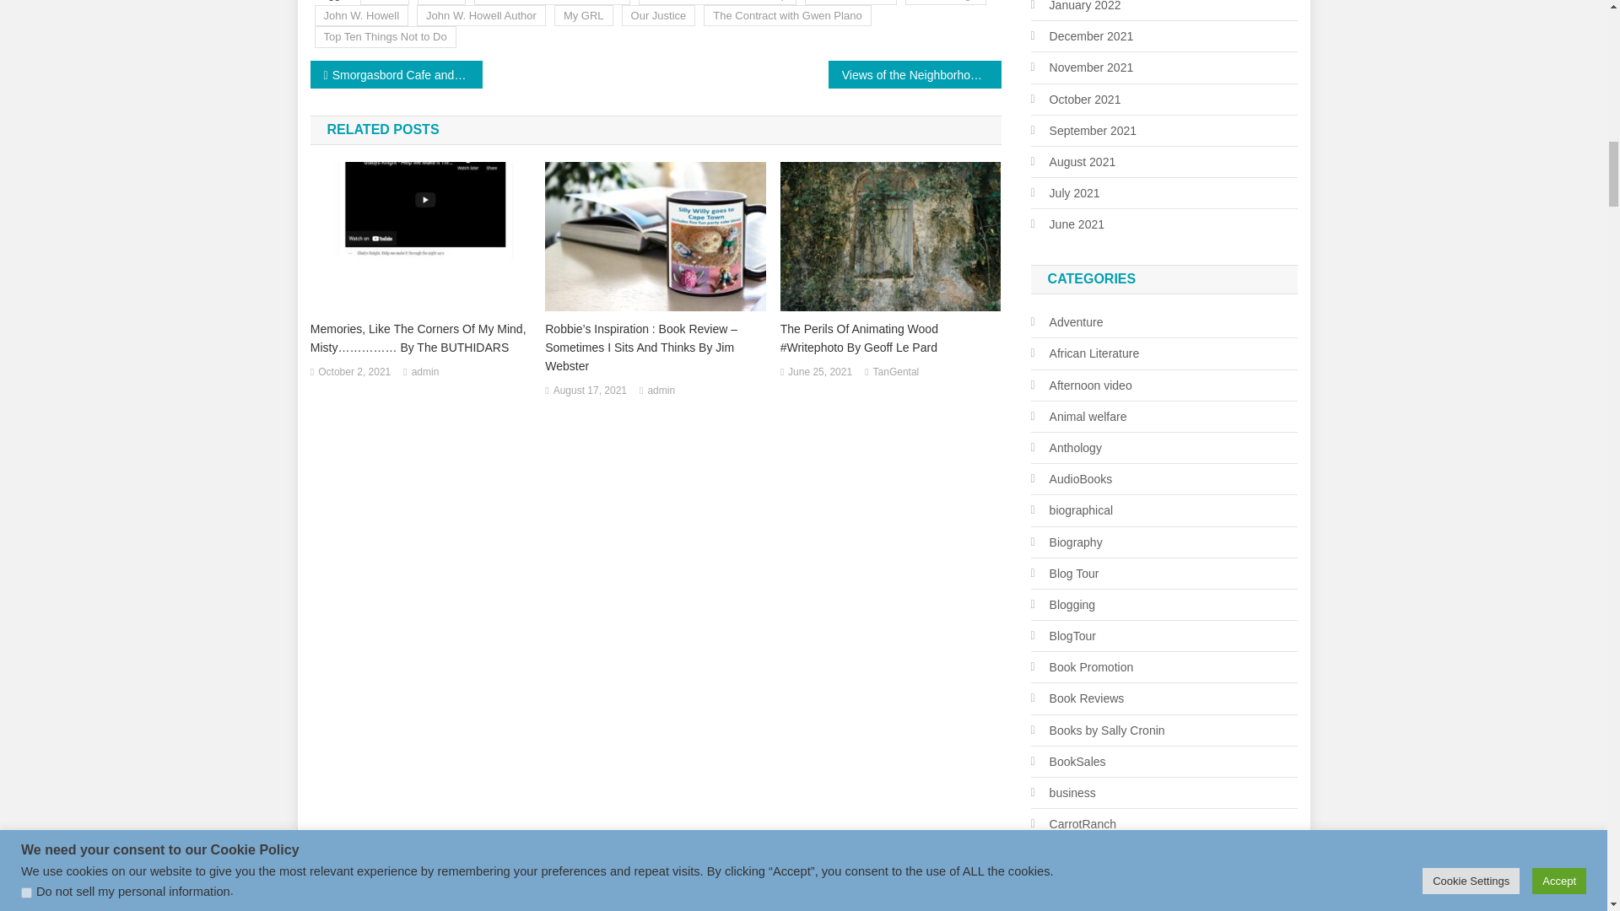 The width and height of the screenshot is (1620, 911). Describe the element at coordinates (442, 3) in the screenshot. I see `books` at that location.